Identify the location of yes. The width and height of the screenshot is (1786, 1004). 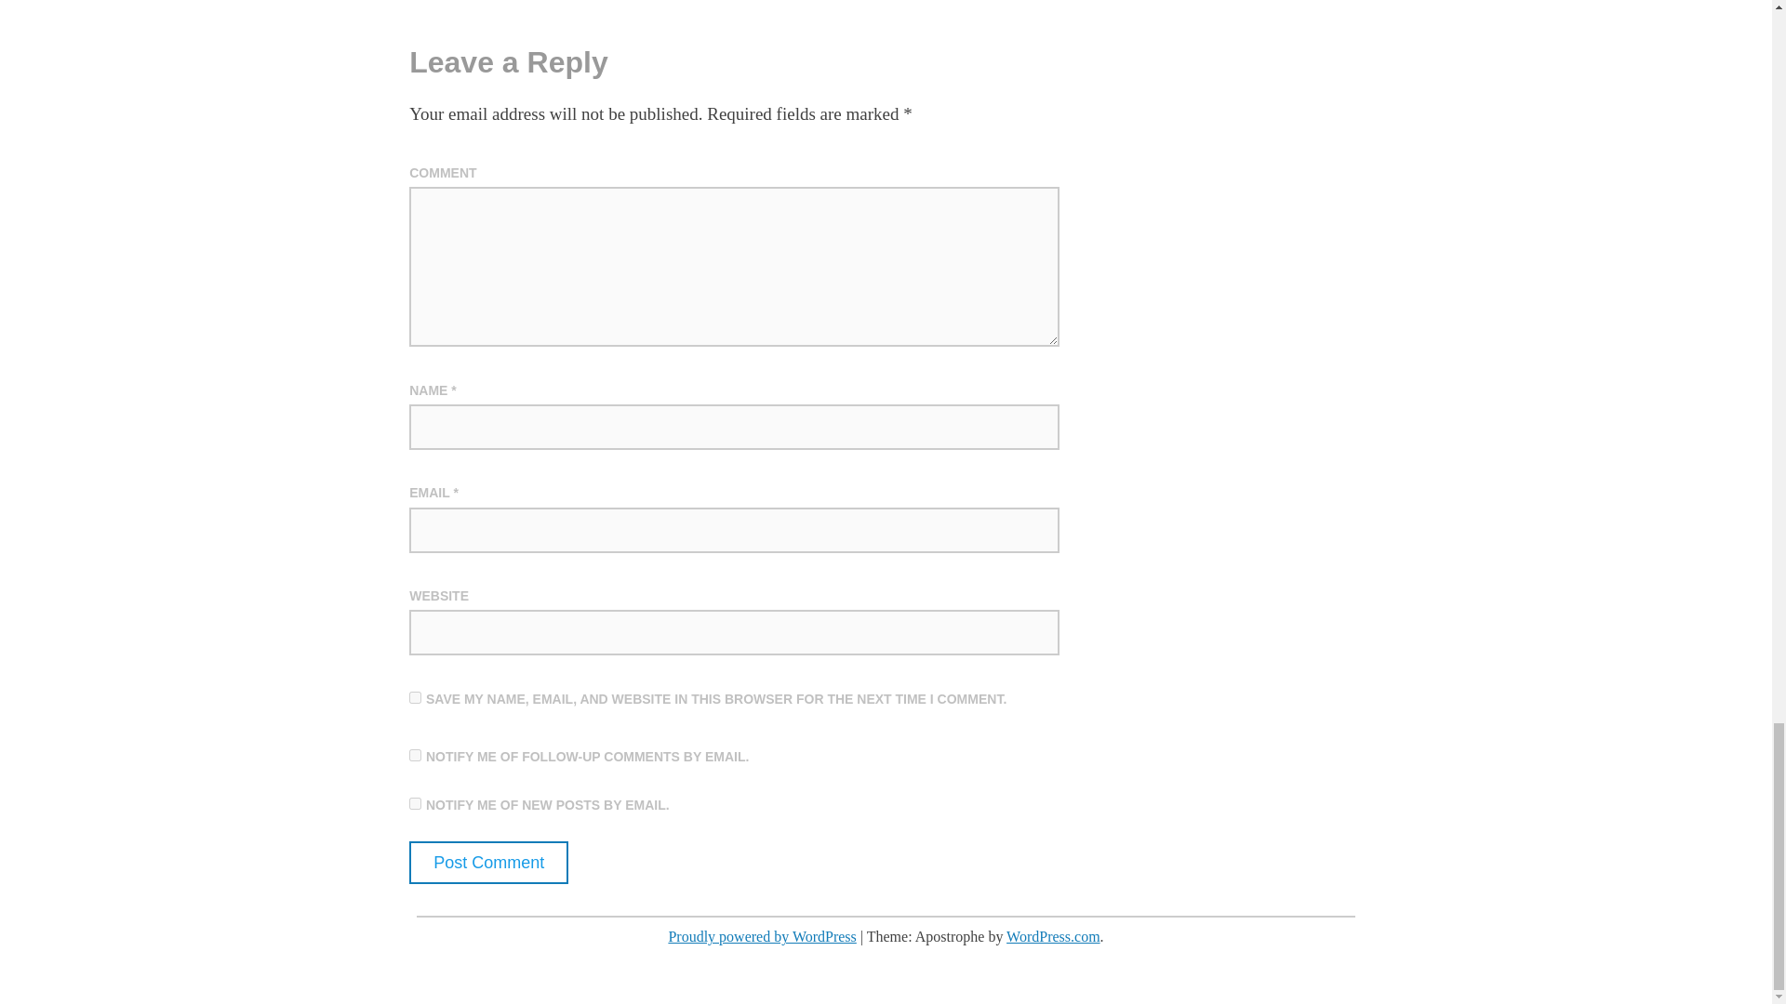
(415, 697).